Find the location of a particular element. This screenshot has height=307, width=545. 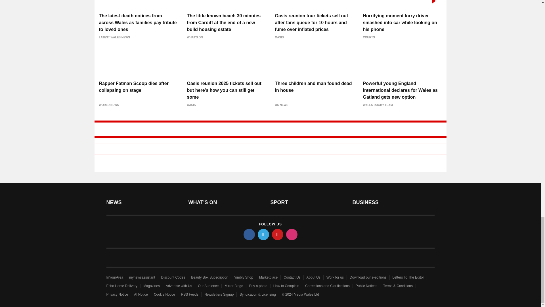

twitter is located at coordinates (263, 234).